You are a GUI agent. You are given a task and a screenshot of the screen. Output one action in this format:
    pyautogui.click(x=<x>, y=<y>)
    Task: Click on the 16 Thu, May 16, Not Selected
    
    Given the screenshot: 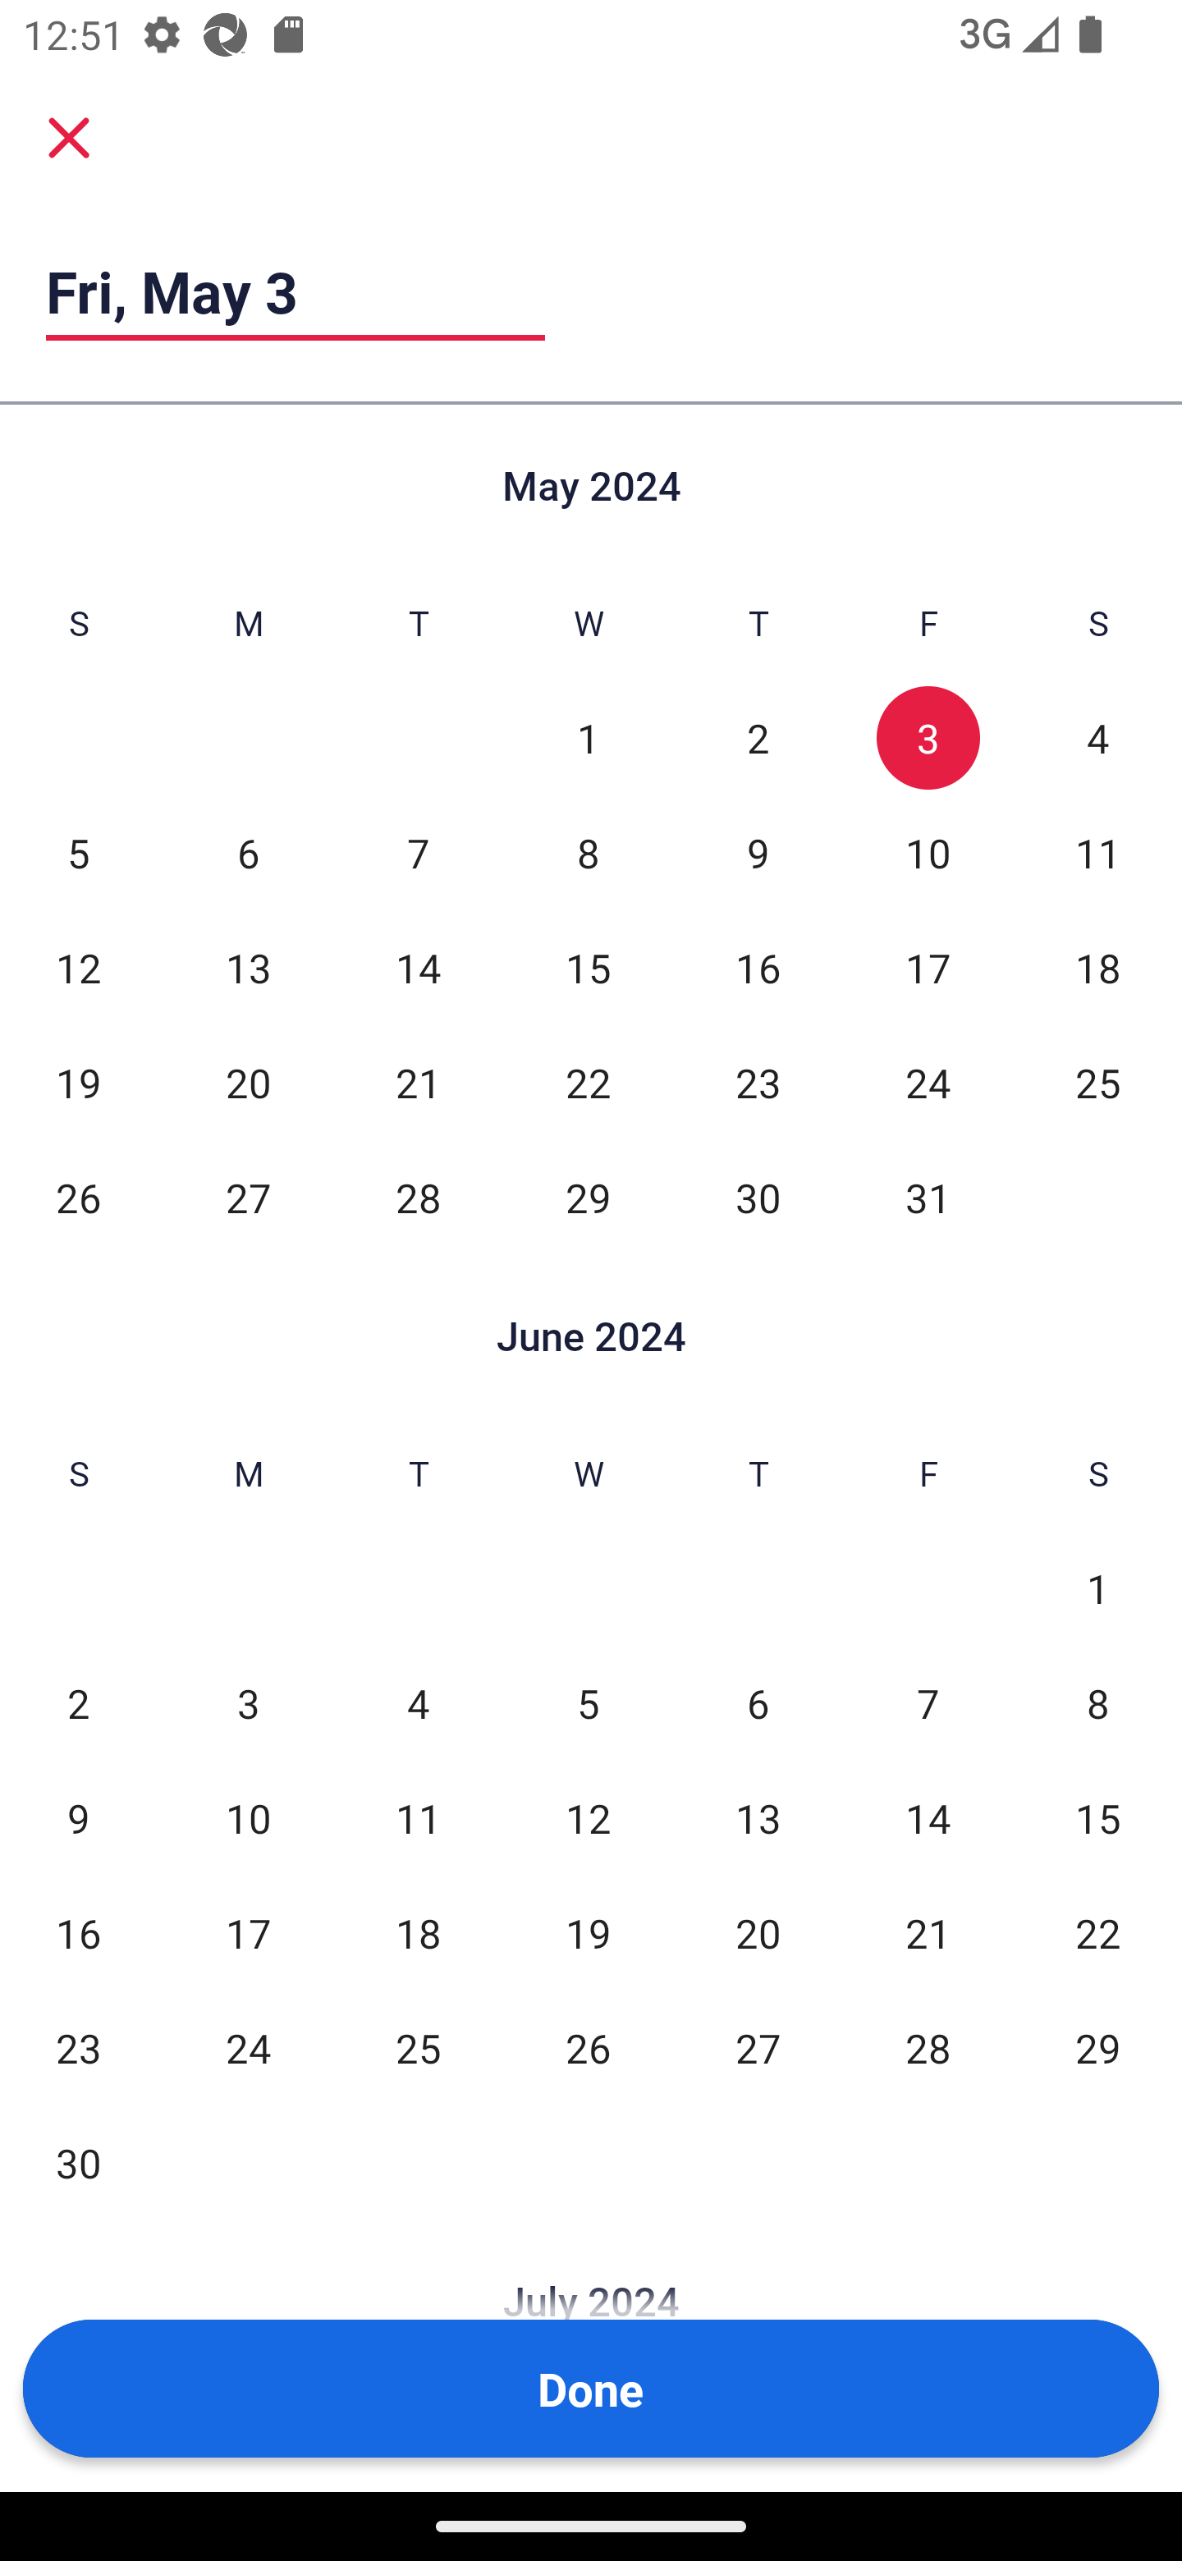 What is the action you would take?
    pyautogui.click(x=758, y=967)
    